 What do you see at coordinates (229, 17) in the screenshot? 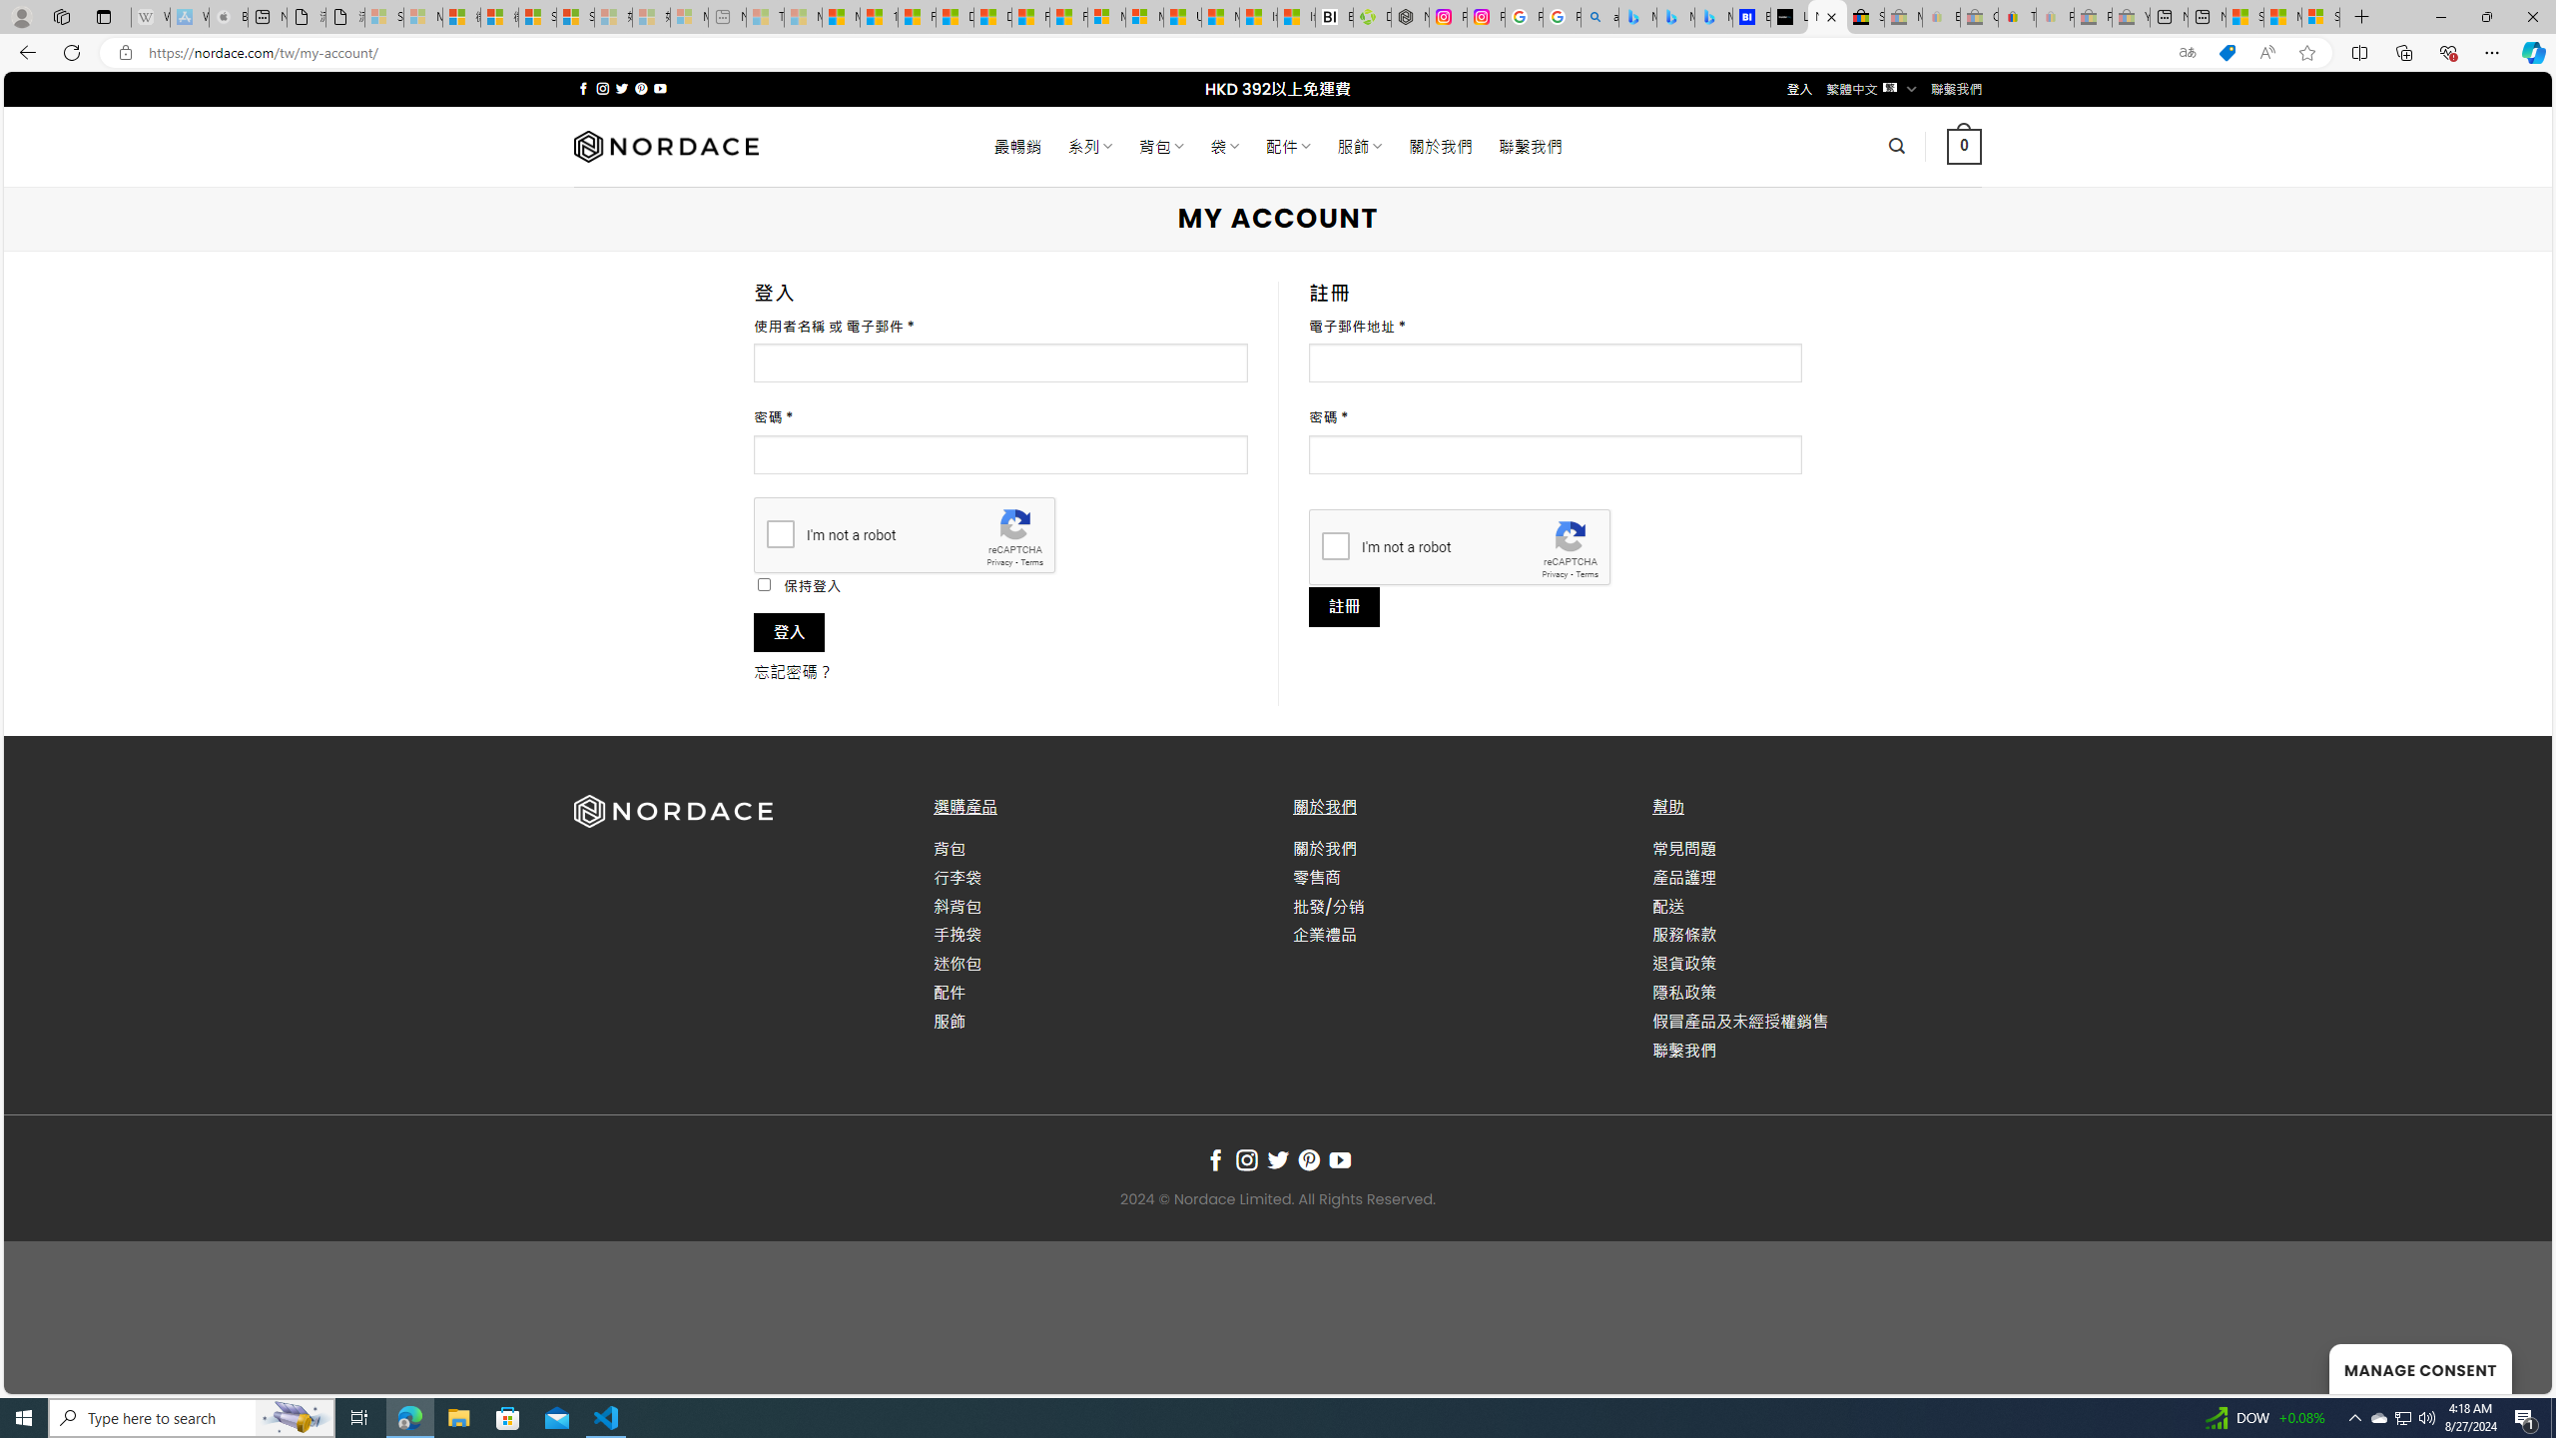
I see `Buy iPad - Apple - Sleeping` at bounding box center [229, 17].